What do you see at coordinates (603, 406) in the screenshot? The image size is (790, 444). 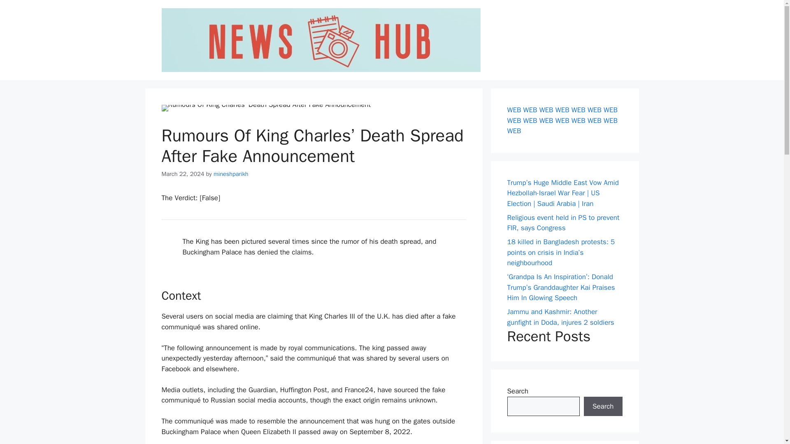 I see `Search` at bounding box center [603, 406].